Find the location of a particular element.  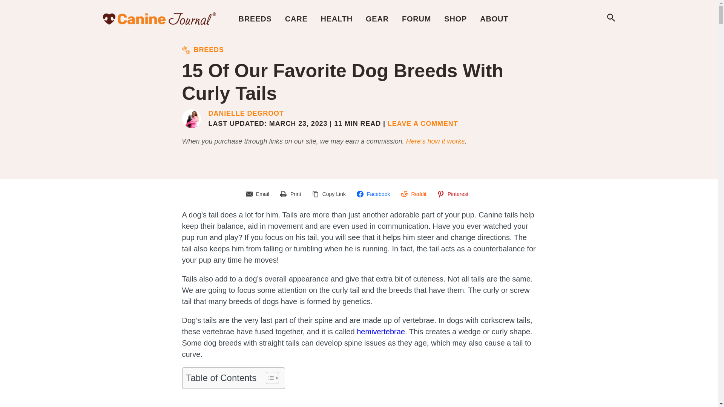

ABOUT is located at coordinates (494, 18).